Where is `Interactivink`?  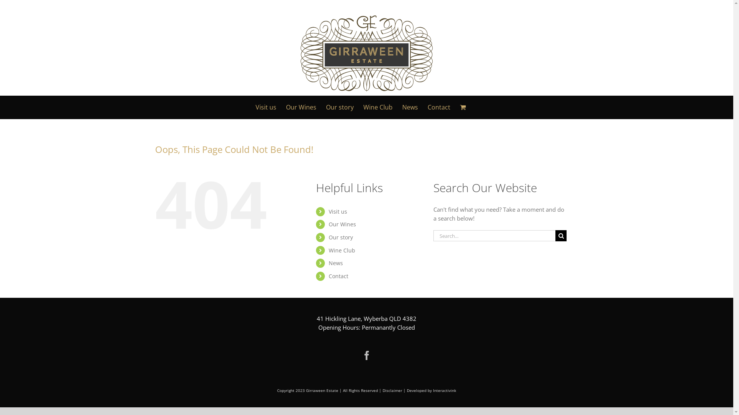 Interactivink is located at coordinates (445, 390).